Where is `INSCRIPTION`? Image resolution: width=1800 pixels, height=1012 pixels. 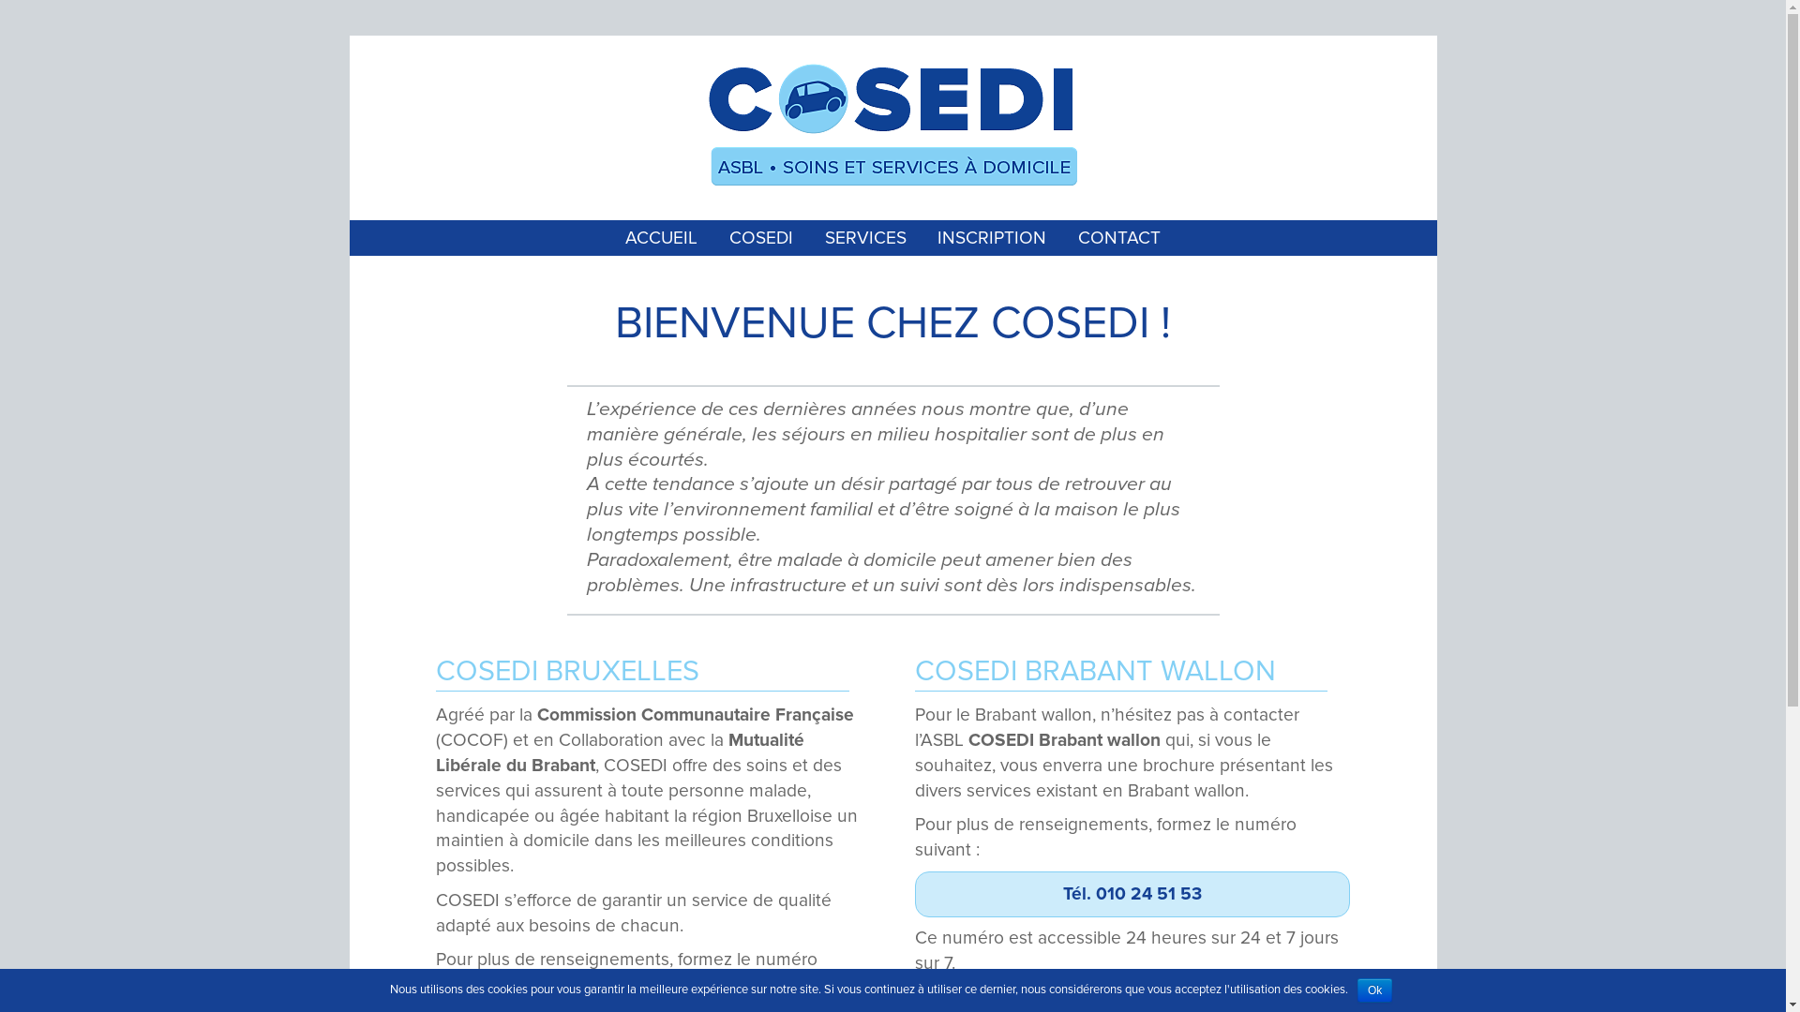 INSCRIPTION is located at coordinates (992, 238).